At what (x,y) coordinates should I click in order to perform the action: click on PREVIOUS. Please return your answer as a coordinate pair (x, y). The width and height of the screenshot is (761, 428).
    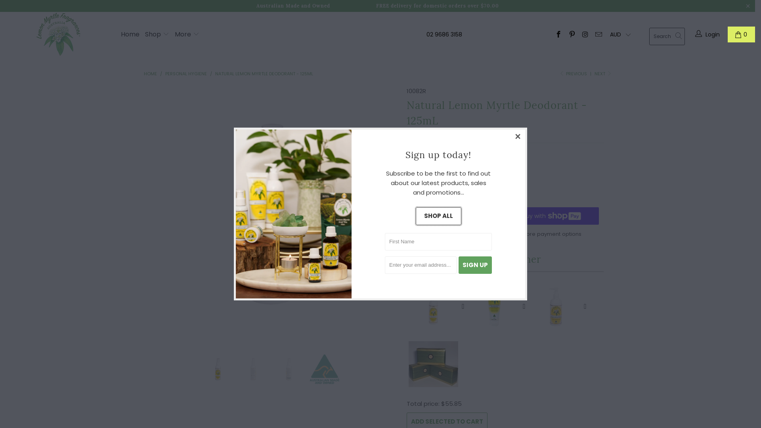
    Looking at the image, I should click on (573, 74).